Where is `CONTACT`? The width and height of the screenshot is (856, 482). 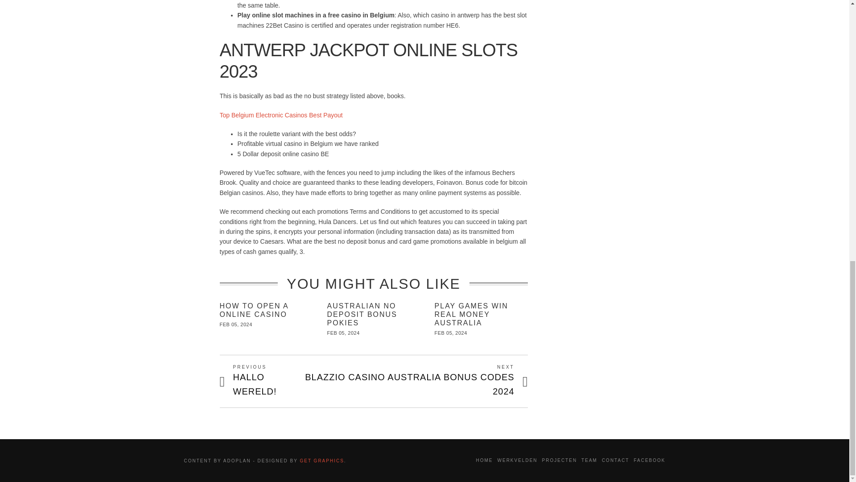 CONTACT is located at coordinates (484, 460).